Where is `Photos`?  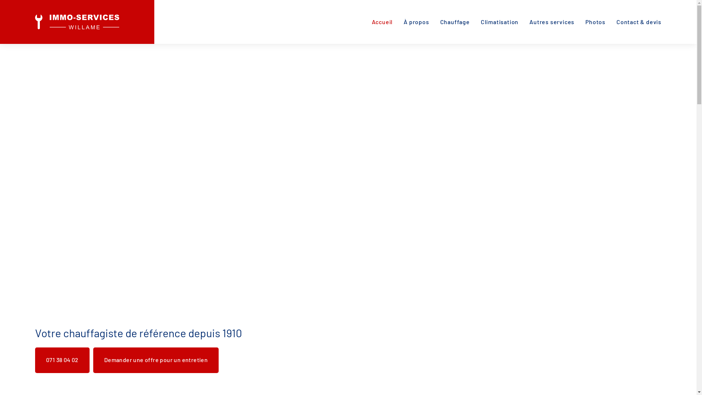 Photos is located at coordinates (595, 22).